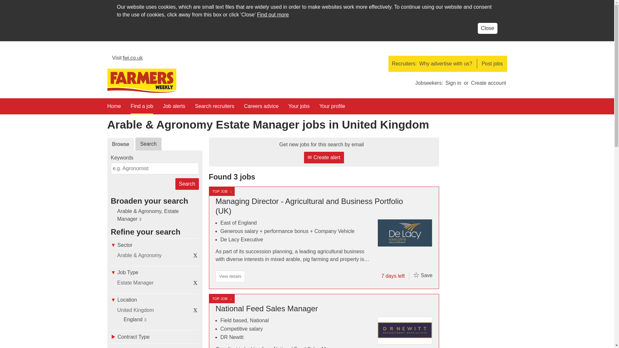 The width and height of the screenshot is (619, 348). I want to click on Why advertise with us?, so click(446, 63).